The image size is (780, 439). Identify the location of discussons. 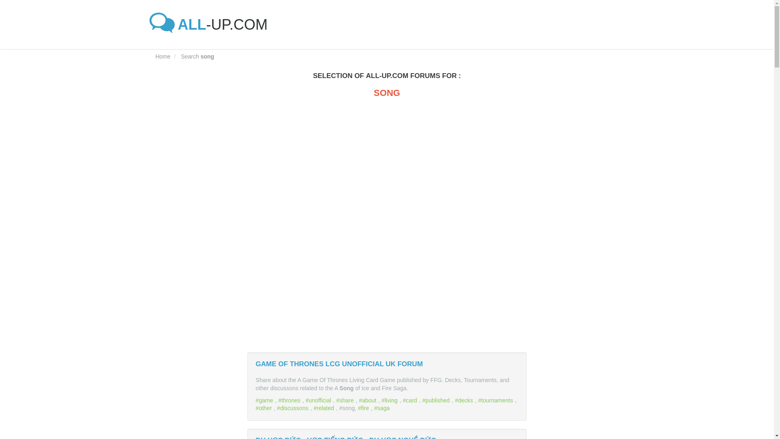
(293, 408).